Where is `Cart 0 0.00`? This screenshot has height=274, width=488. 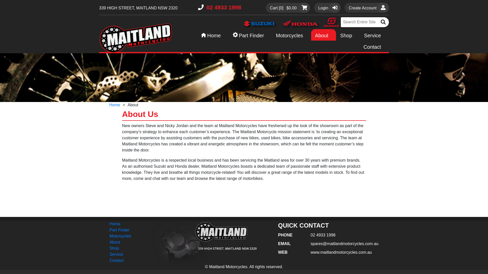 Cart 0 0.00 is located at coordinates (288, 8).